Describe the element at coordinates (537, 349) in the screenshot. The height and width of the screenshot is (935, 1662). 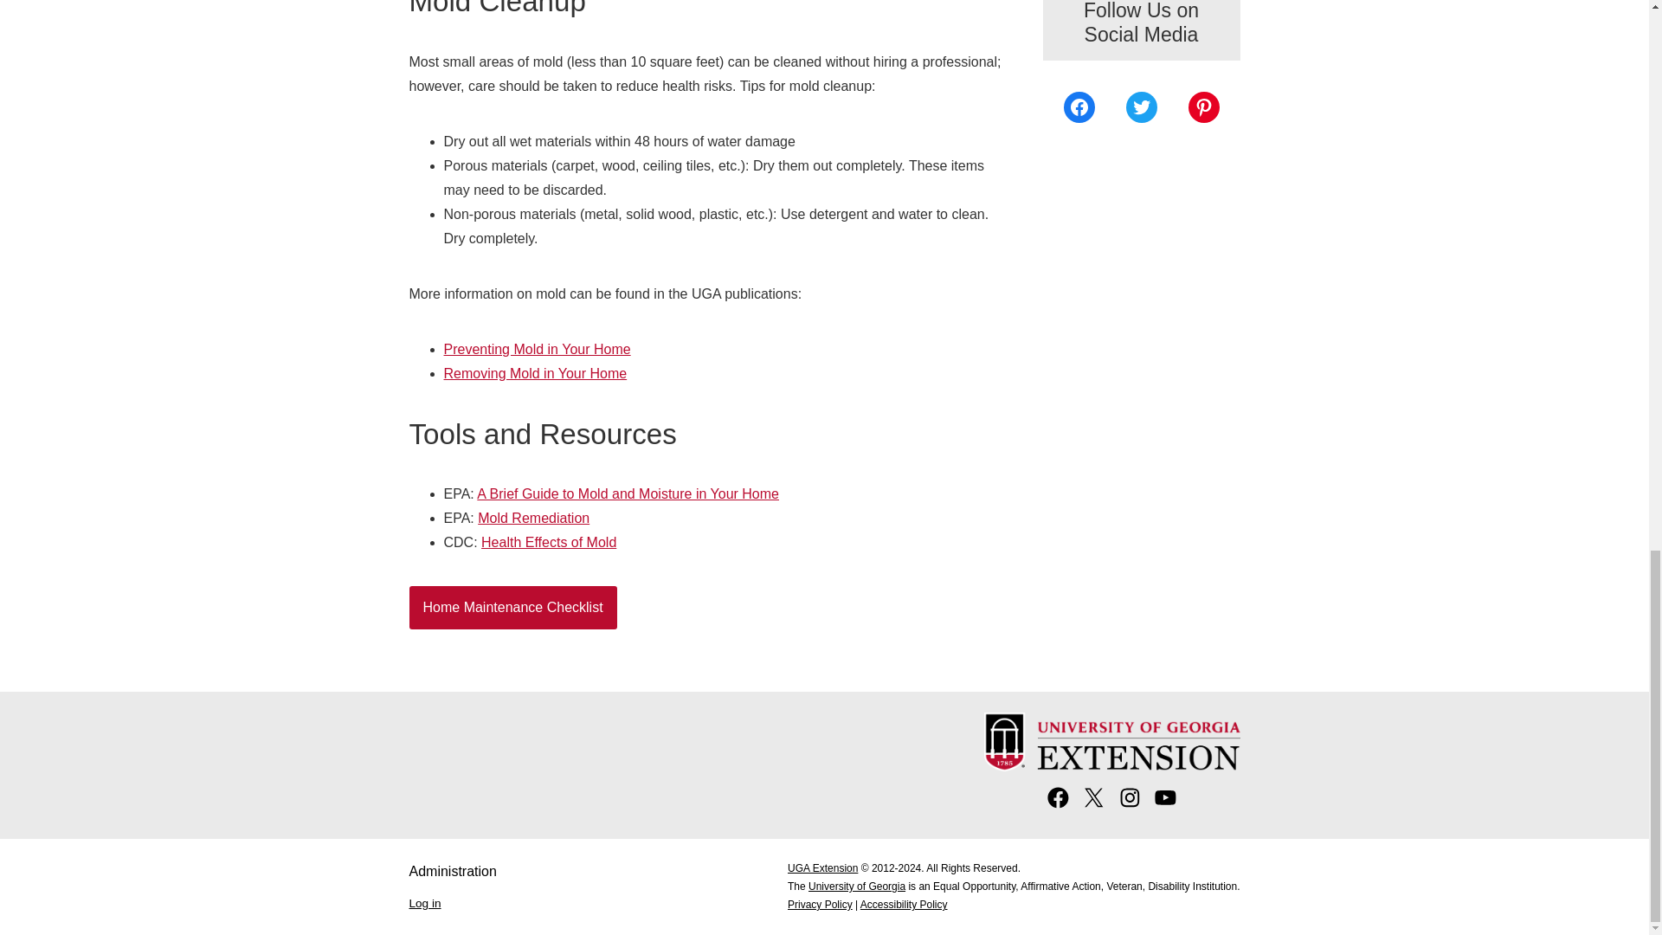
I see `Preventing Mold in Your Home` at that location.